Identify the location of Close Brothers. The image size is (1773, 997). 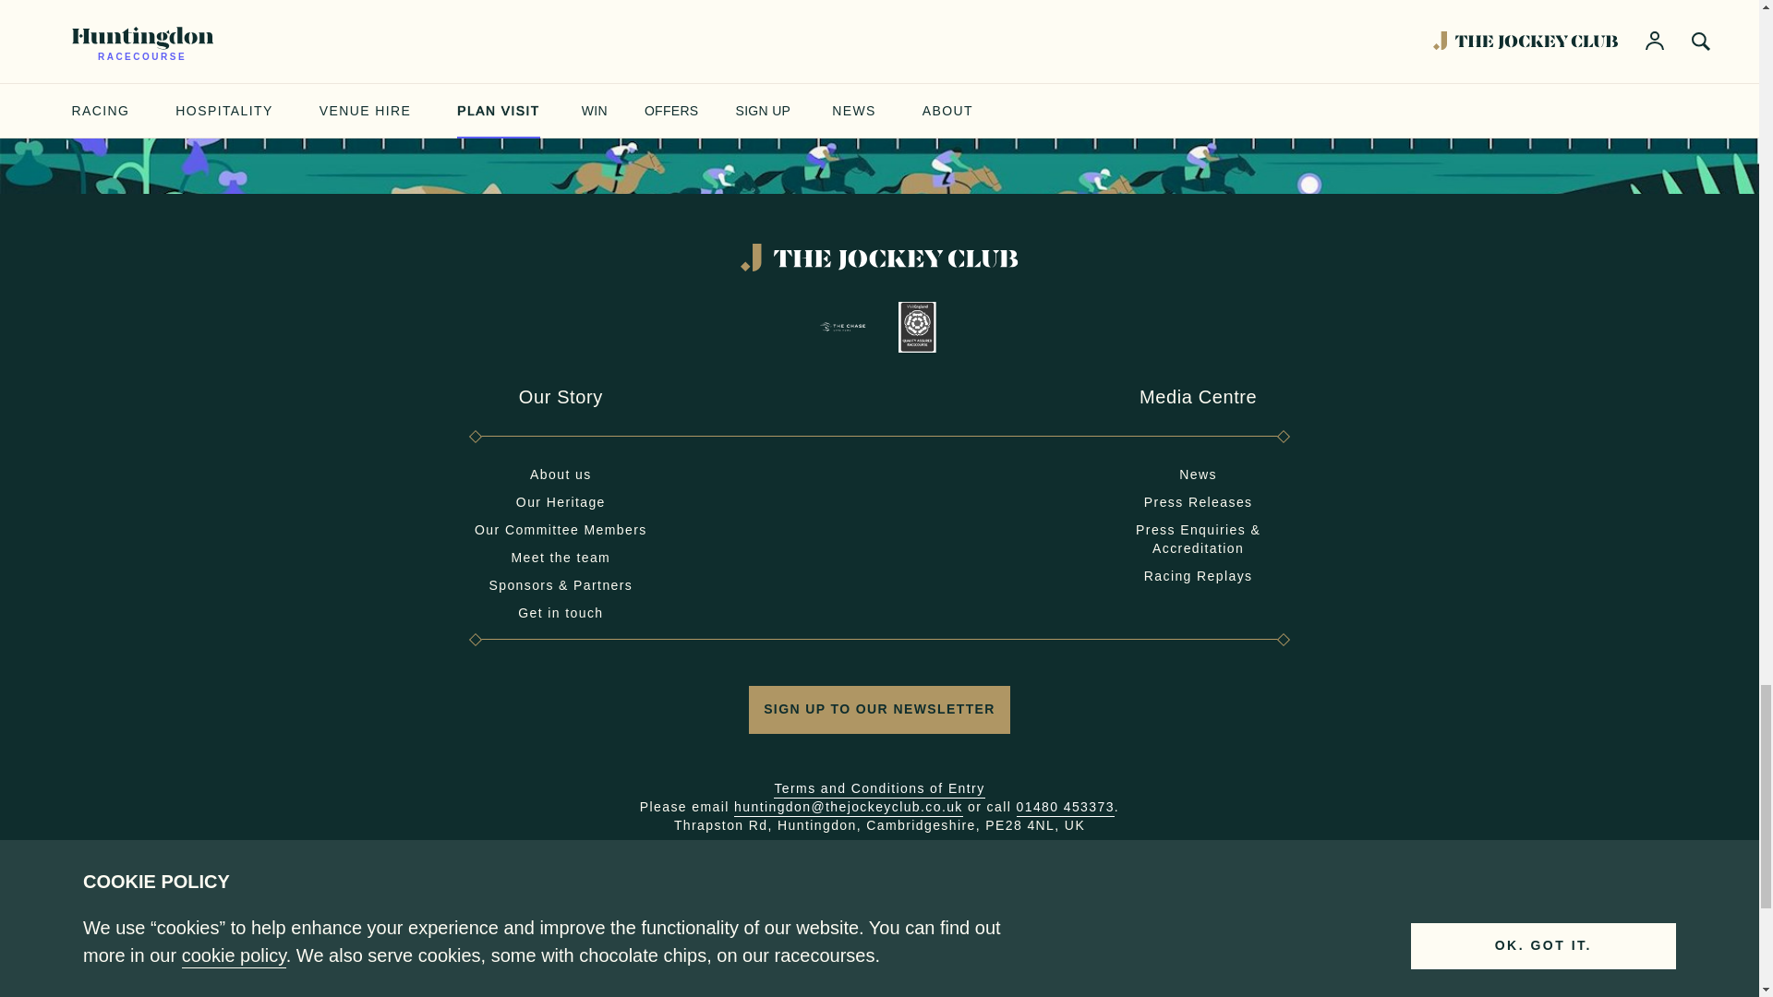
(526, 993).